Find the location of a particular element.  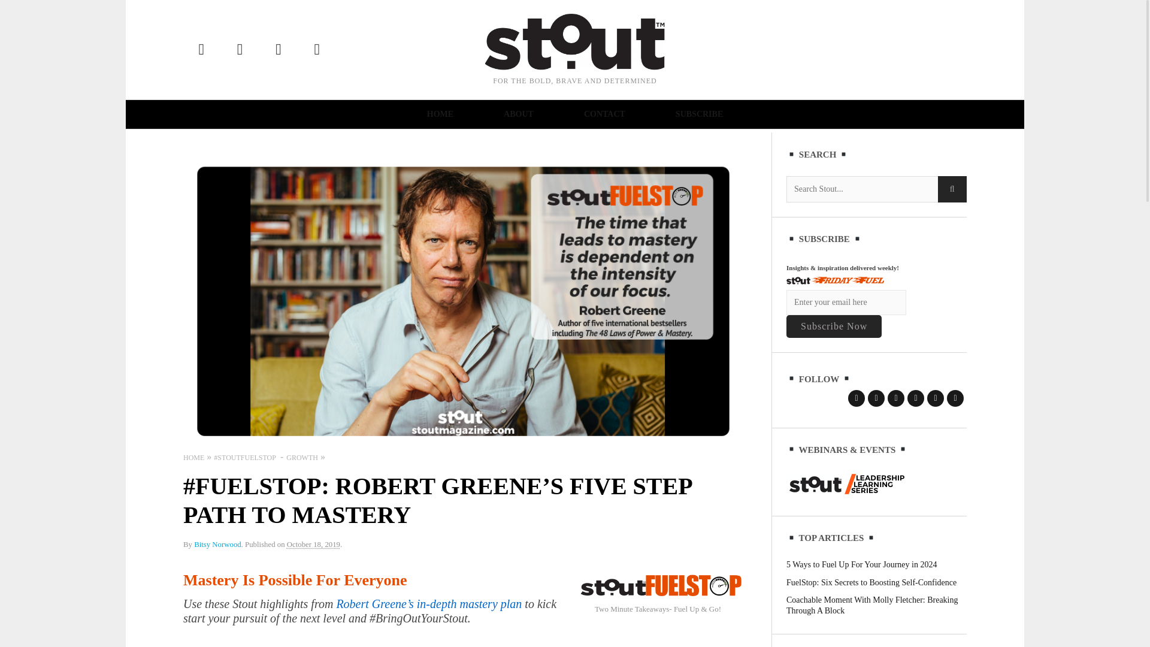

HOME is located at coordinates (193, 458).